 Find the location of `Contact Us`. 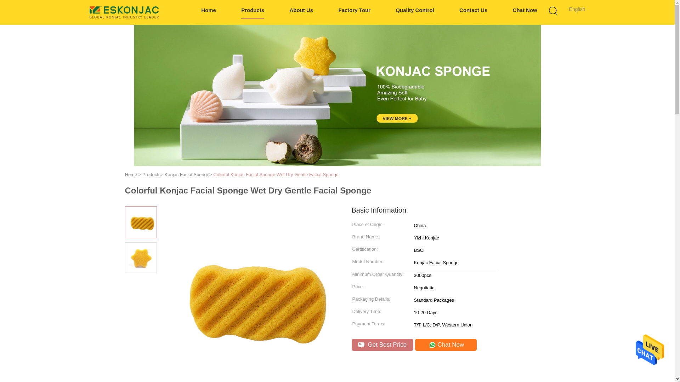

Contact Us is located at coordinates (473, 11).